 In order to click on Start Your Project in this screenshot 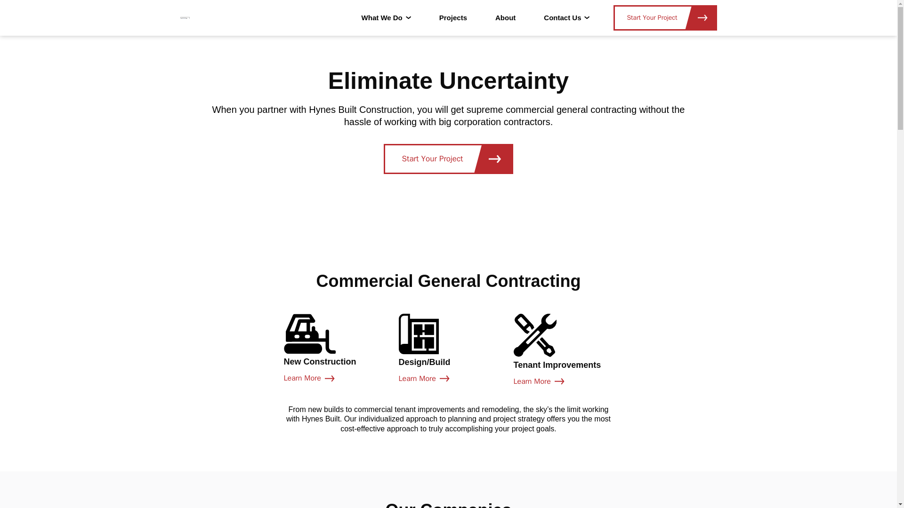, I will do `click(665, 17)`.